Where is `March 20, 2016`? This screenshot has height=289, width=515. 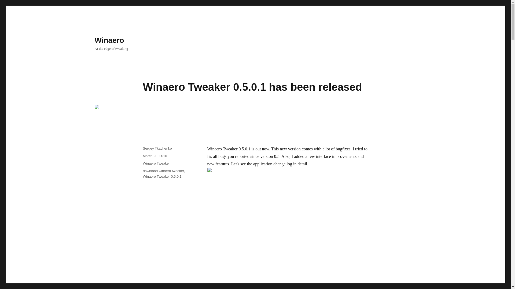 March 20, 2016 is located at coordinates (154, 156).